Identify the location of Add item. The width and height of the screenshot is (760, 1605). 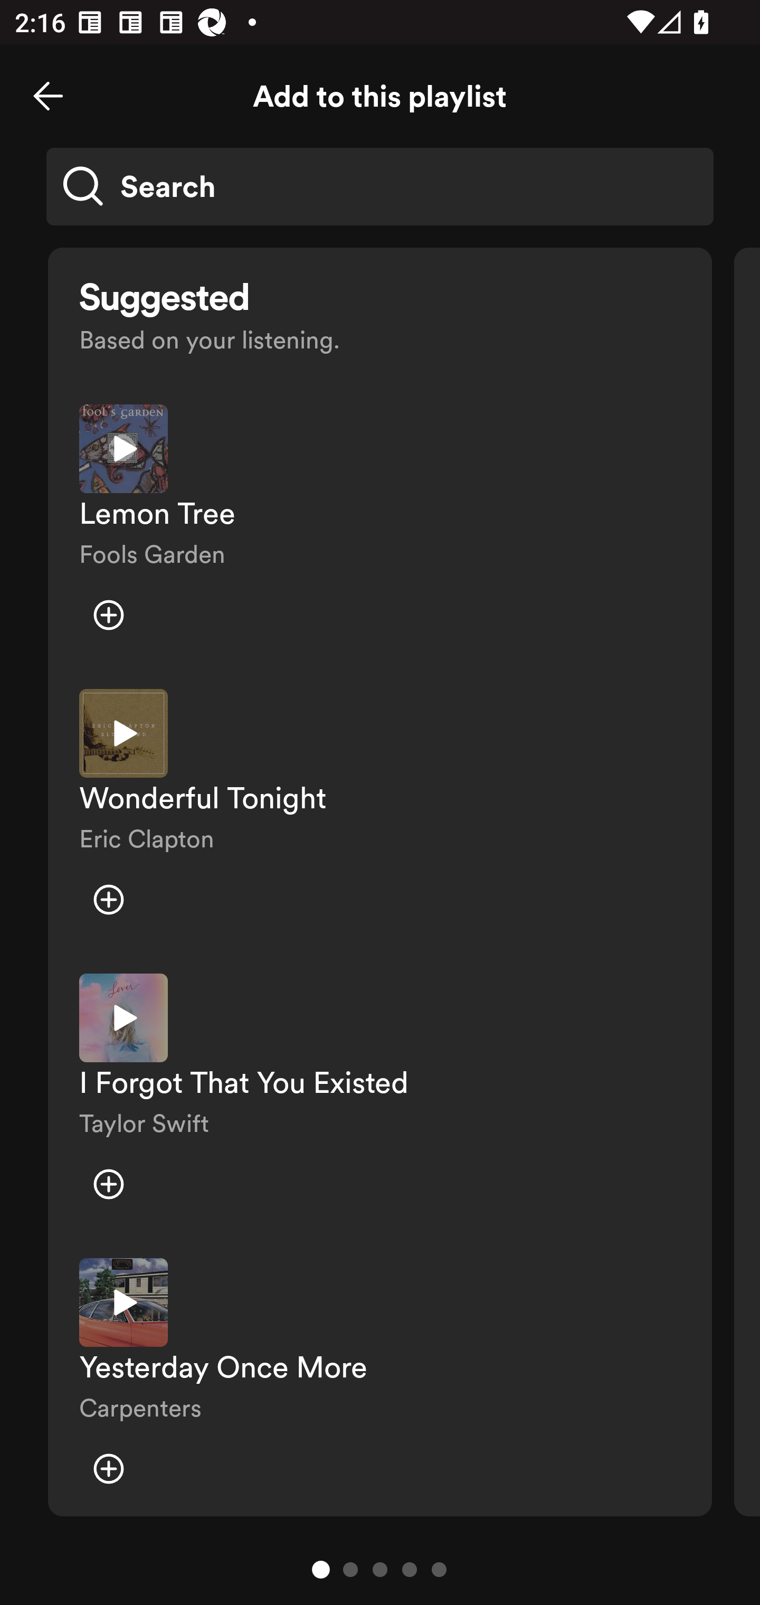
(109, 900).